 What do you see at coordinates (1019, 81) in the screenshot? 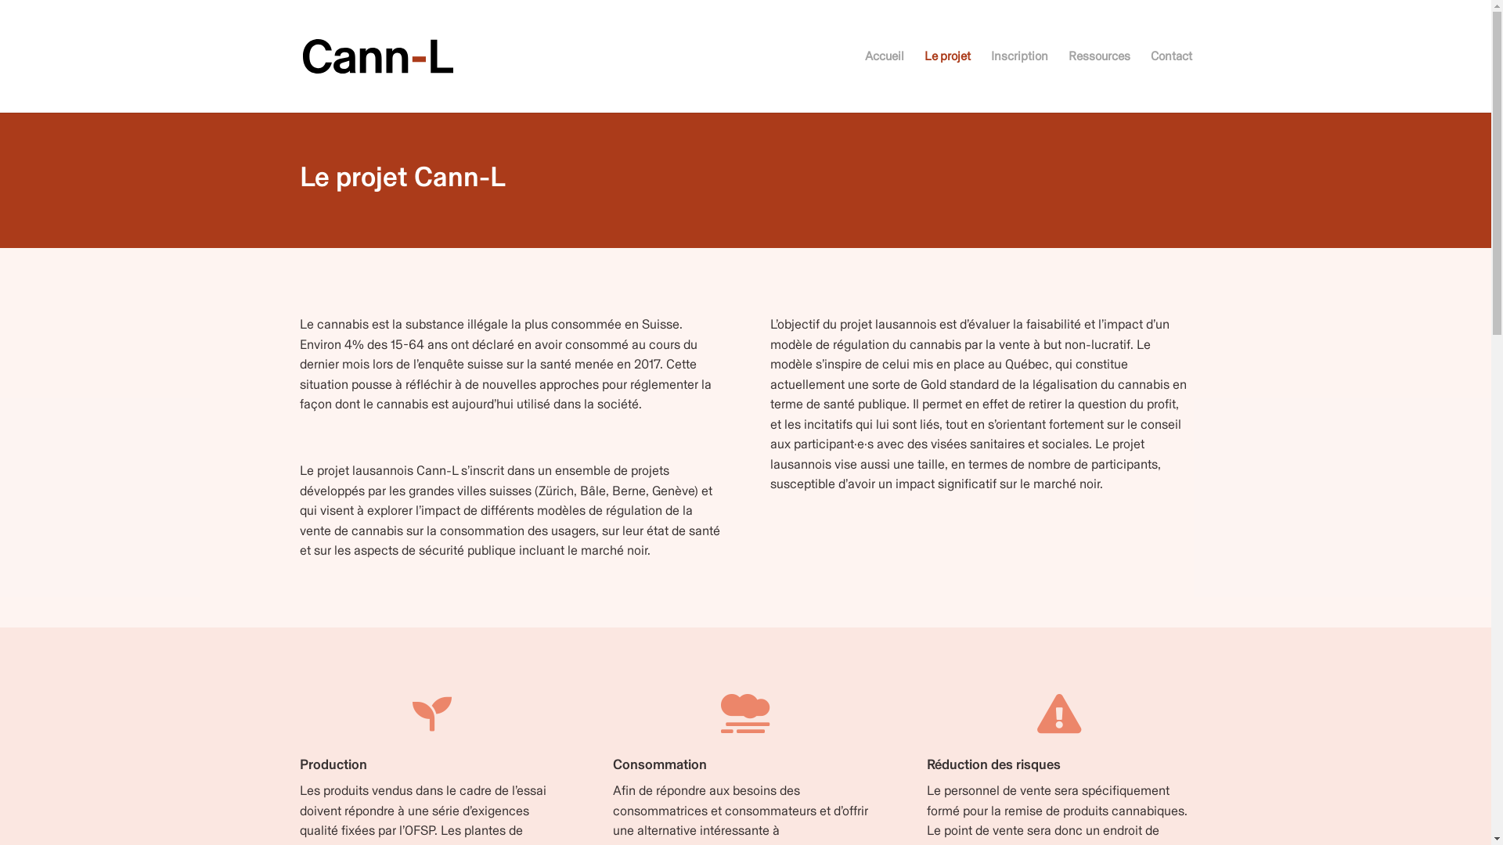
I see `Inscription` at bounding box center [1019, 81].